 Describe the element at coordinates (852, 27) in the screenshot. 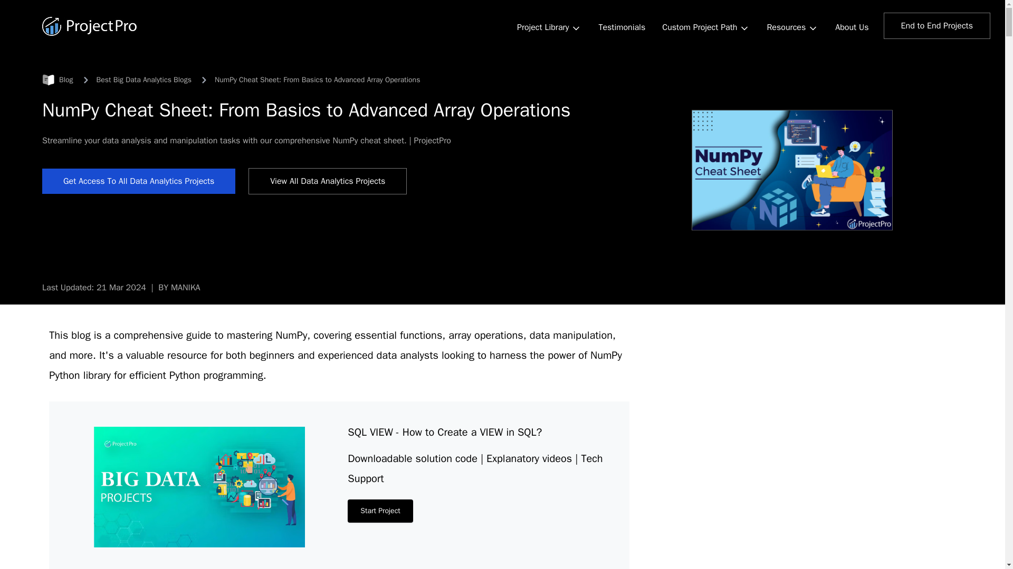

I see `About us` at that location.